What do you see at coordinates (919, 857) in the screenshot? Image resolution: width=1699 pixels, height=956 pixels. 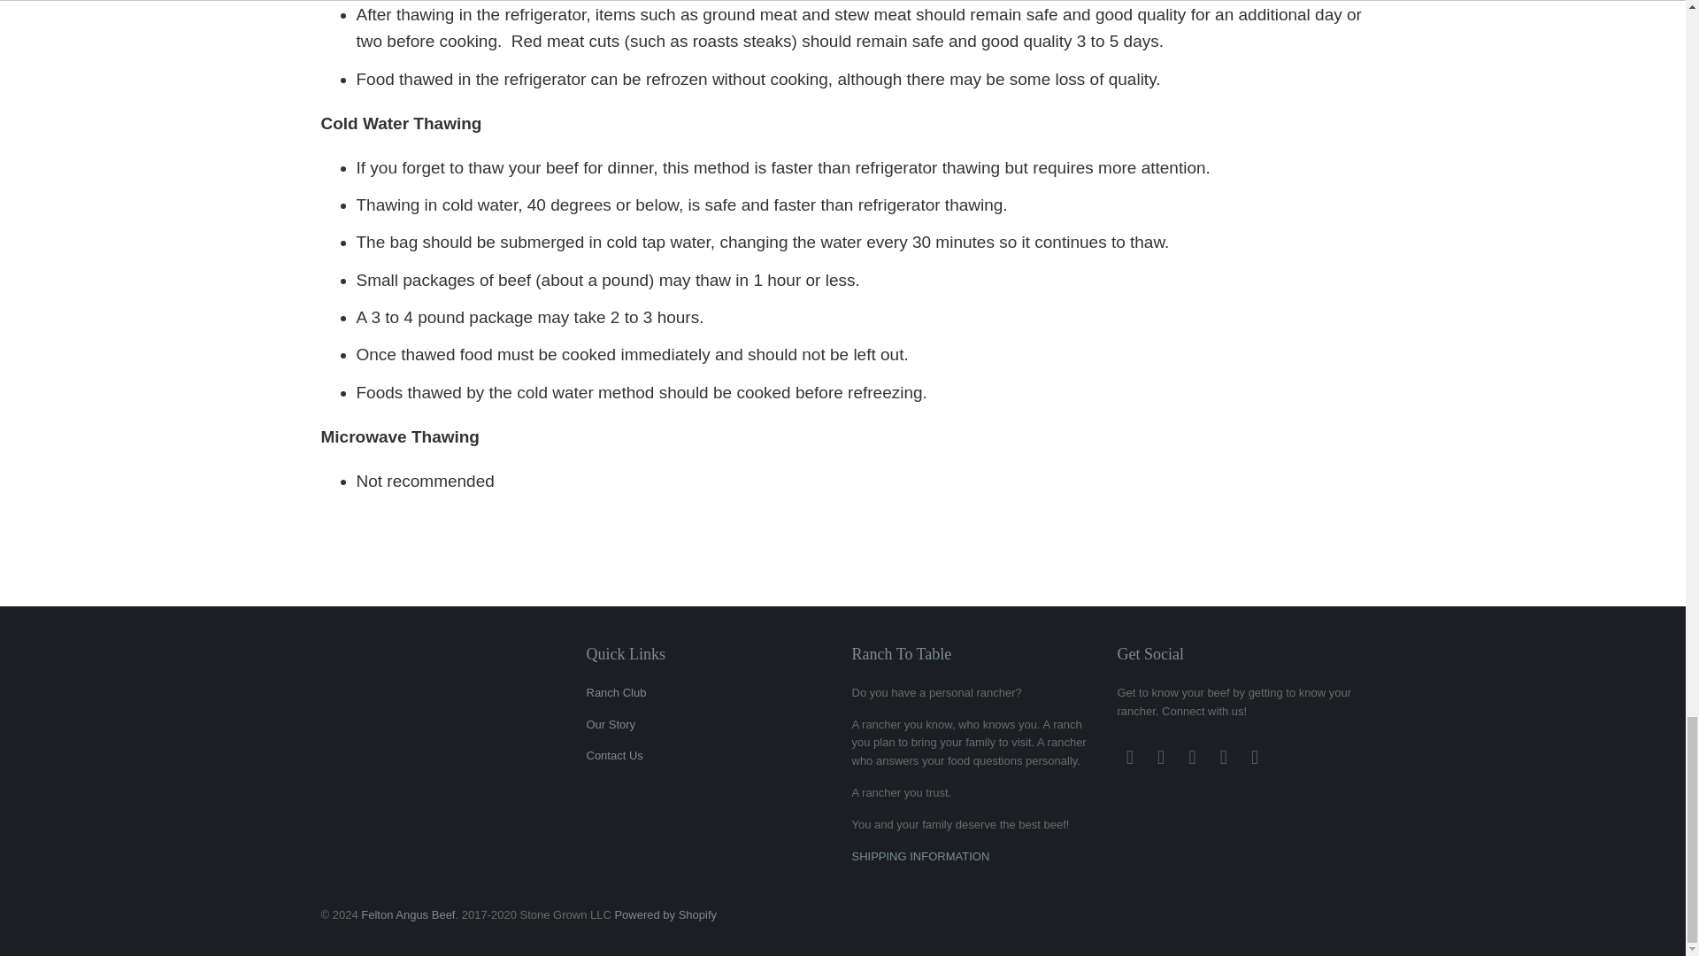 I see `SHIPPING INFORMATION` at bounding box center [919, 857].